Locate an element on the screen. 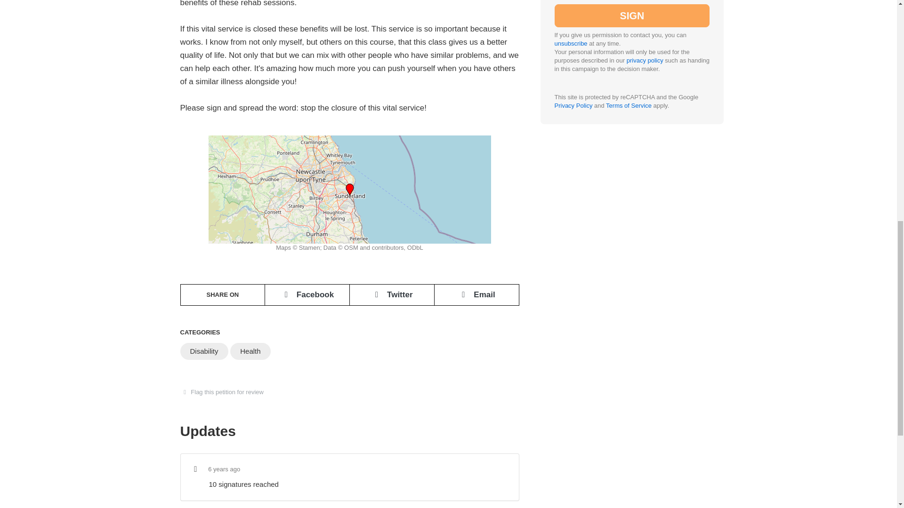 Image resolution: width=904 pixels, height=508 pixels. unsubscribe is located at coordinates (571, 19).